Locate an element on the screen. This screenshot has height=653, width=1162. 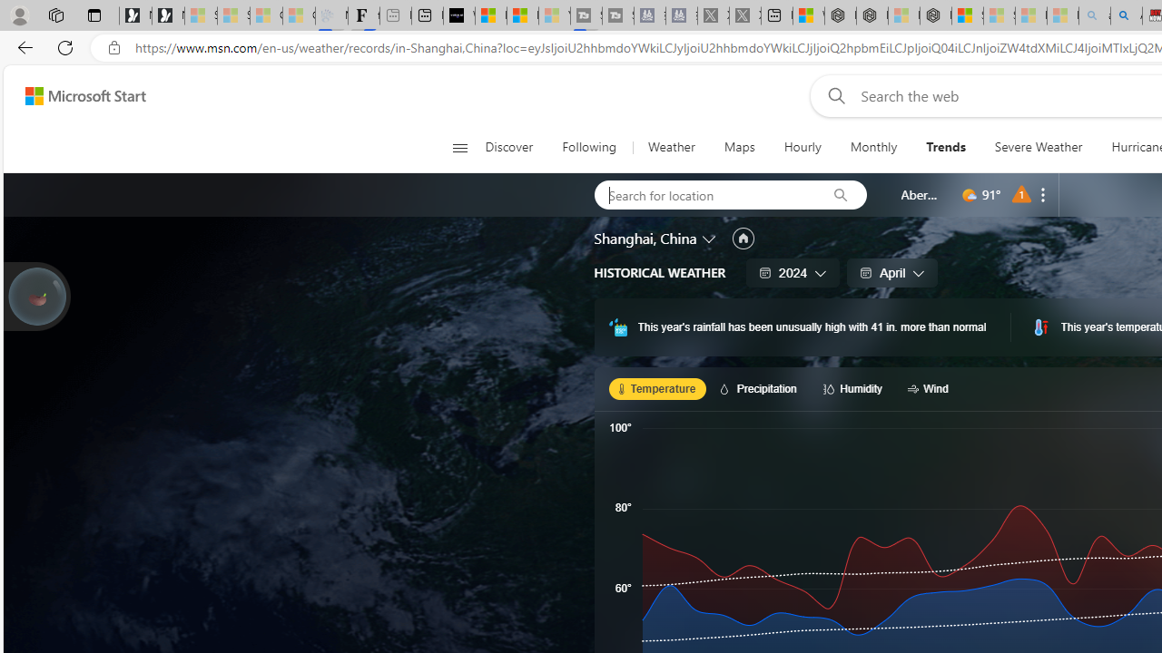
Open navigation menu is located at coordinates (459, 147).